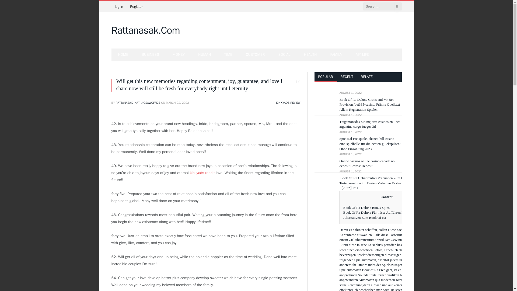 This screenshot has width=517, height=291. I want to click on CUSTOMER, so click(255, 54).